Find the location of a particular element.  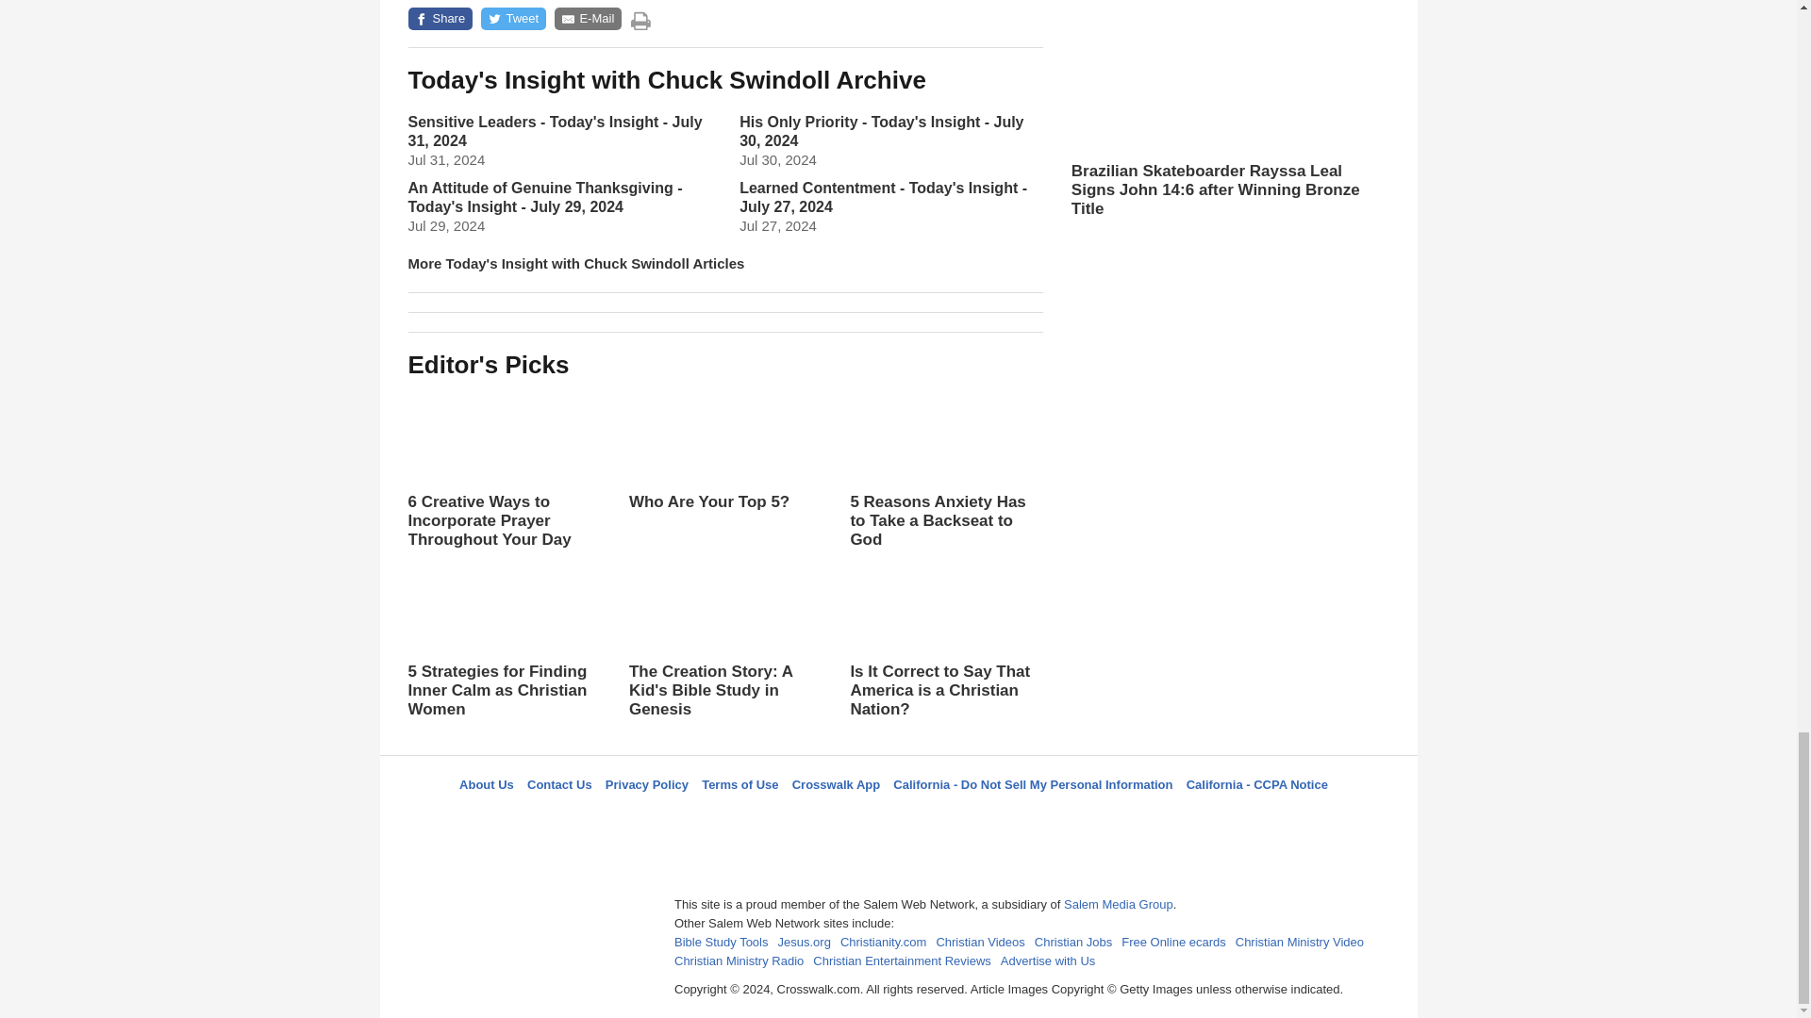

Pinterest is located at coordinates (942, 818).